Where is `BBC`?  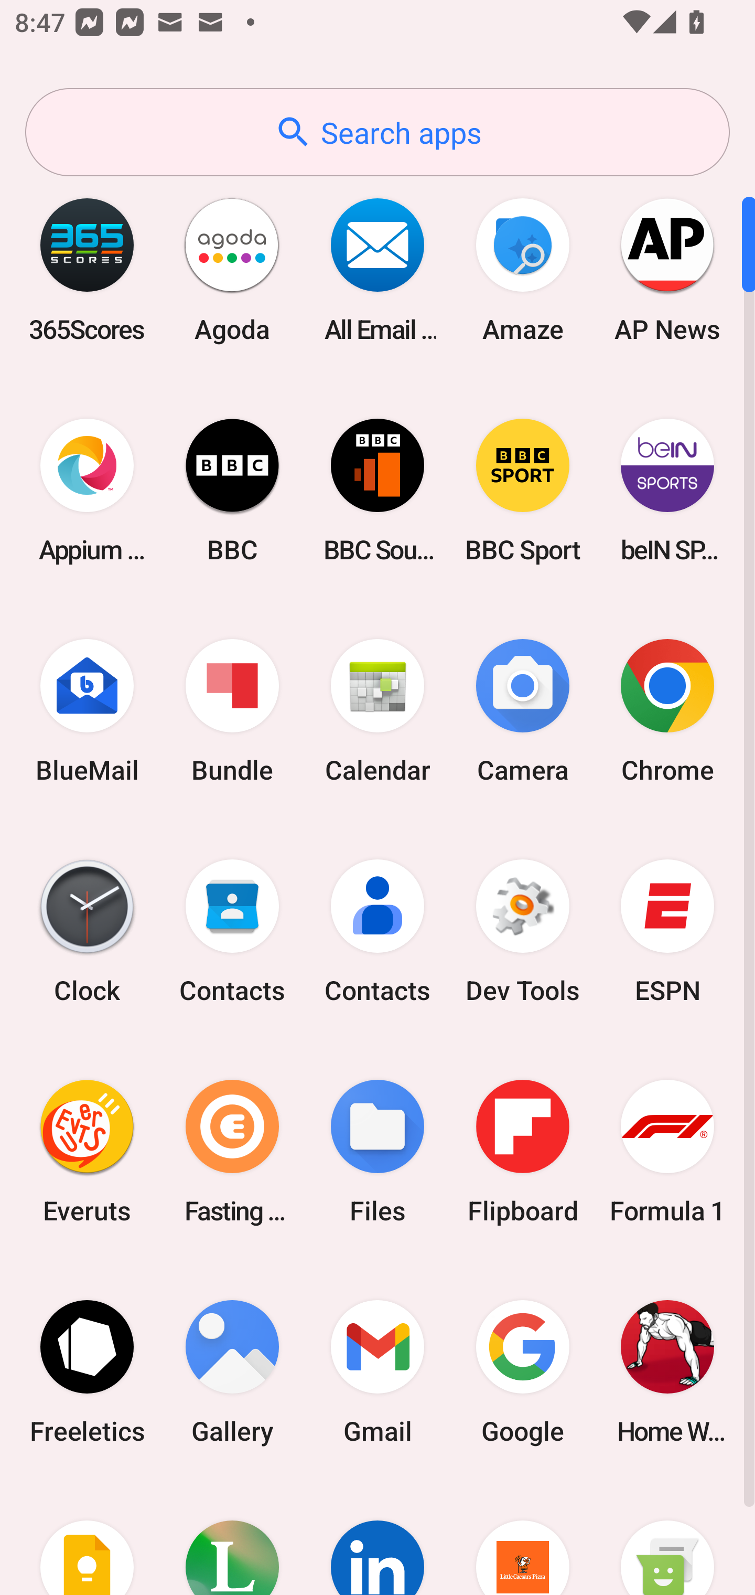 BBC is located at coordinates (232, 490).